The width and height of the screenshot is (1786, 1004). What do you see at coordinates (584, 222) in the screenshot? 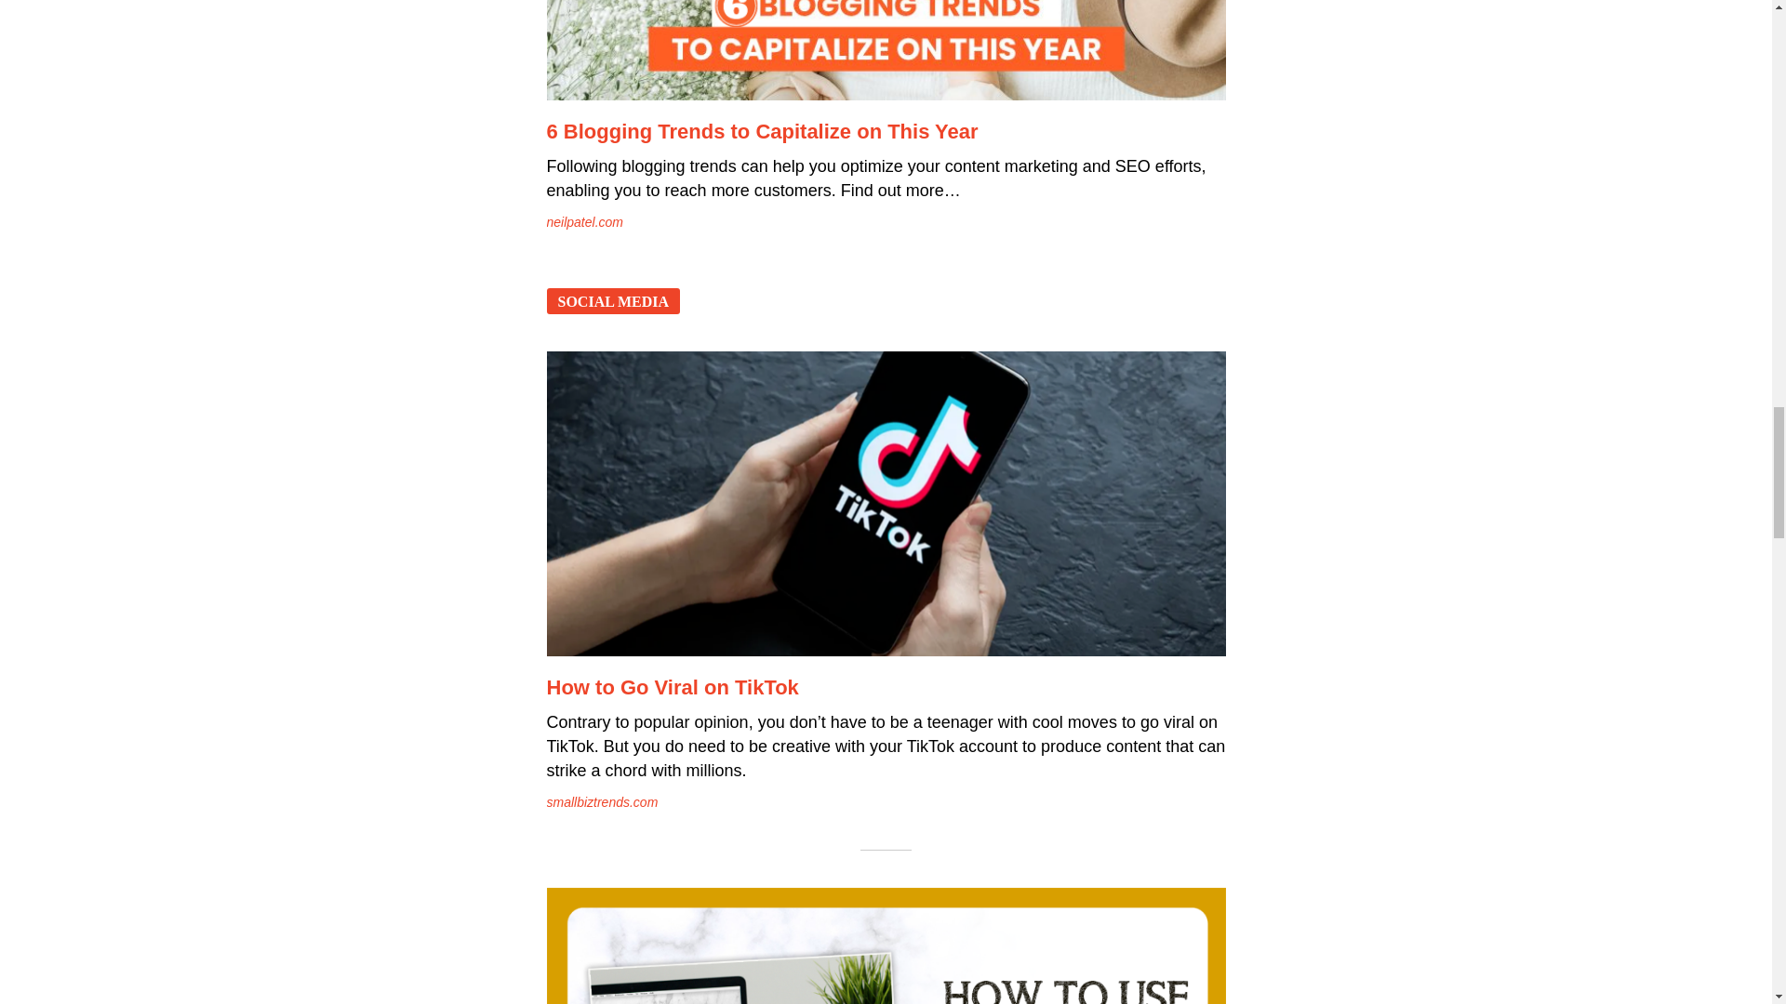
I see `neilpatel.com` at bounding box center [584, 222].